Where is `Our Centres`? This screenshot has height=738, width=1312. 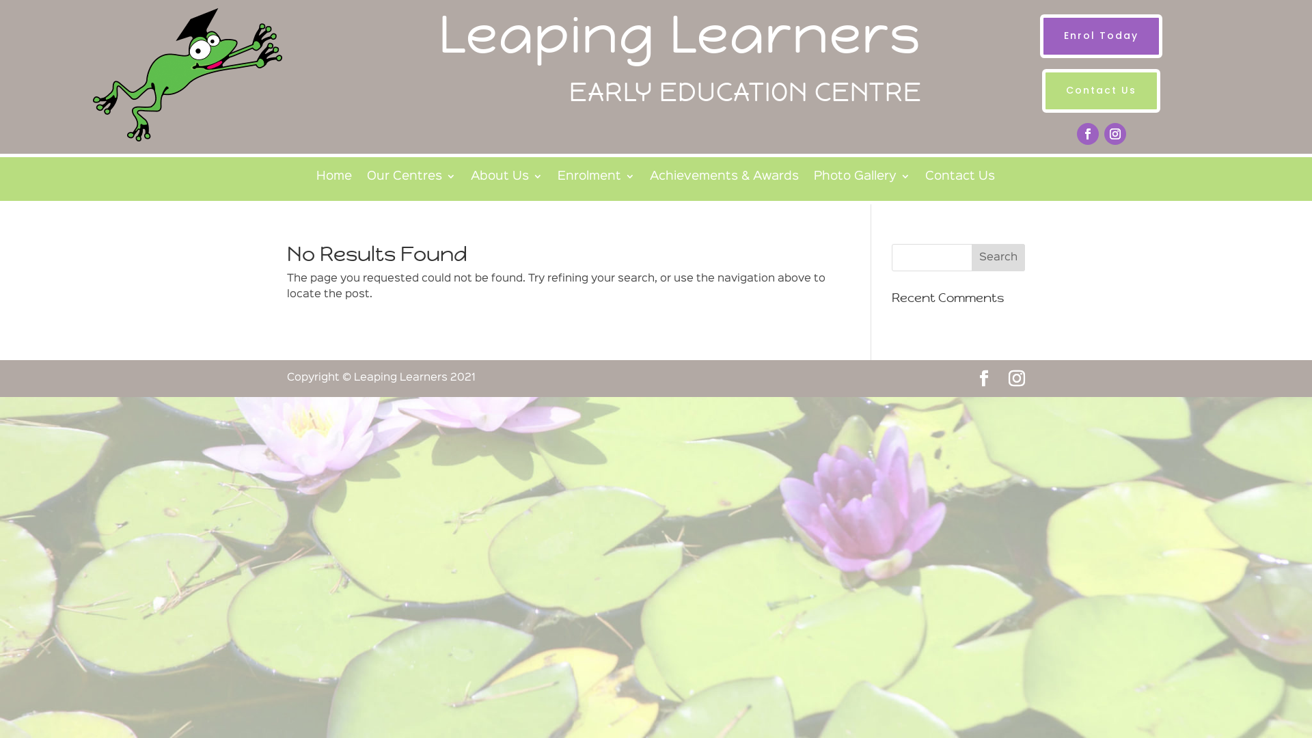
Our Centres is located at coordinates (411, 179).